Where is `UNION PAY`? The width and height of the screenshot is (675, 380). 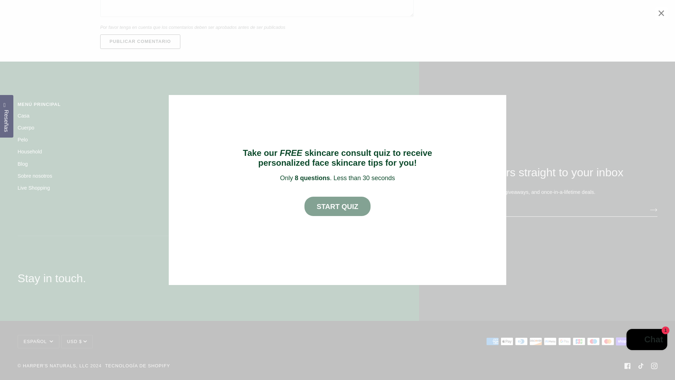
UNION PAY is located at coordinates (637, 341).